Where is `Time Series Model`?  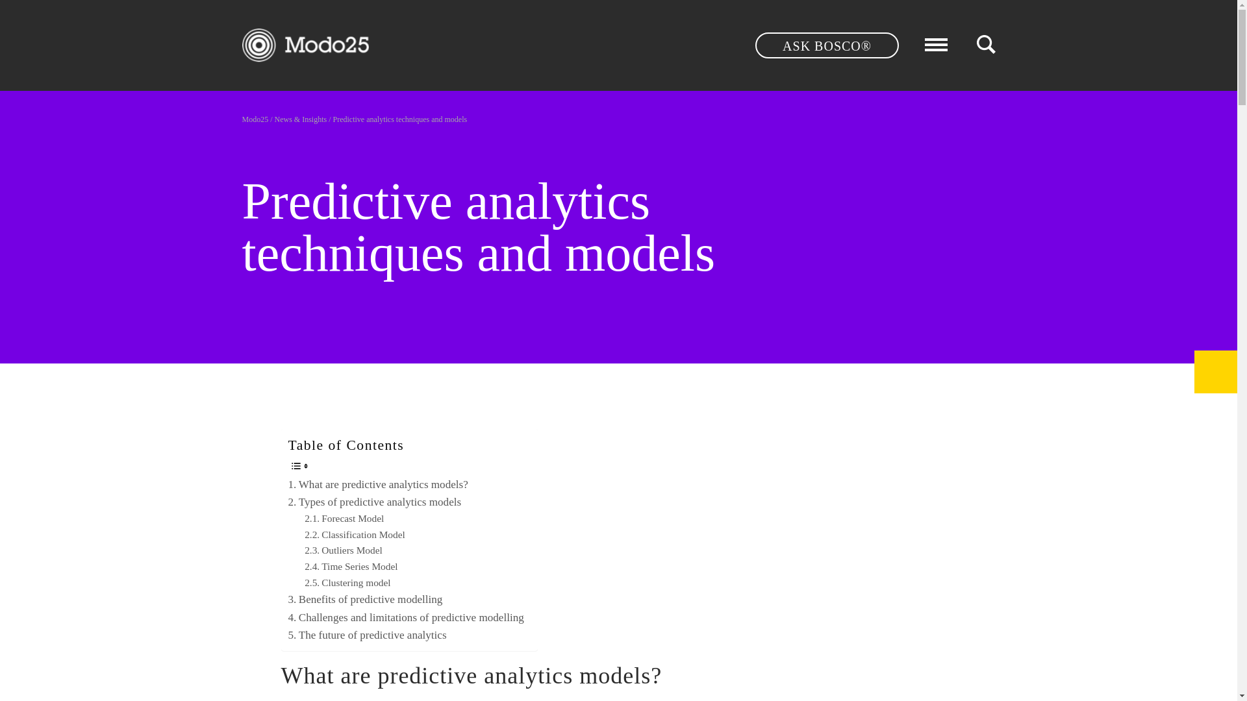
Time Series Model is located at coordinates (351, 566).